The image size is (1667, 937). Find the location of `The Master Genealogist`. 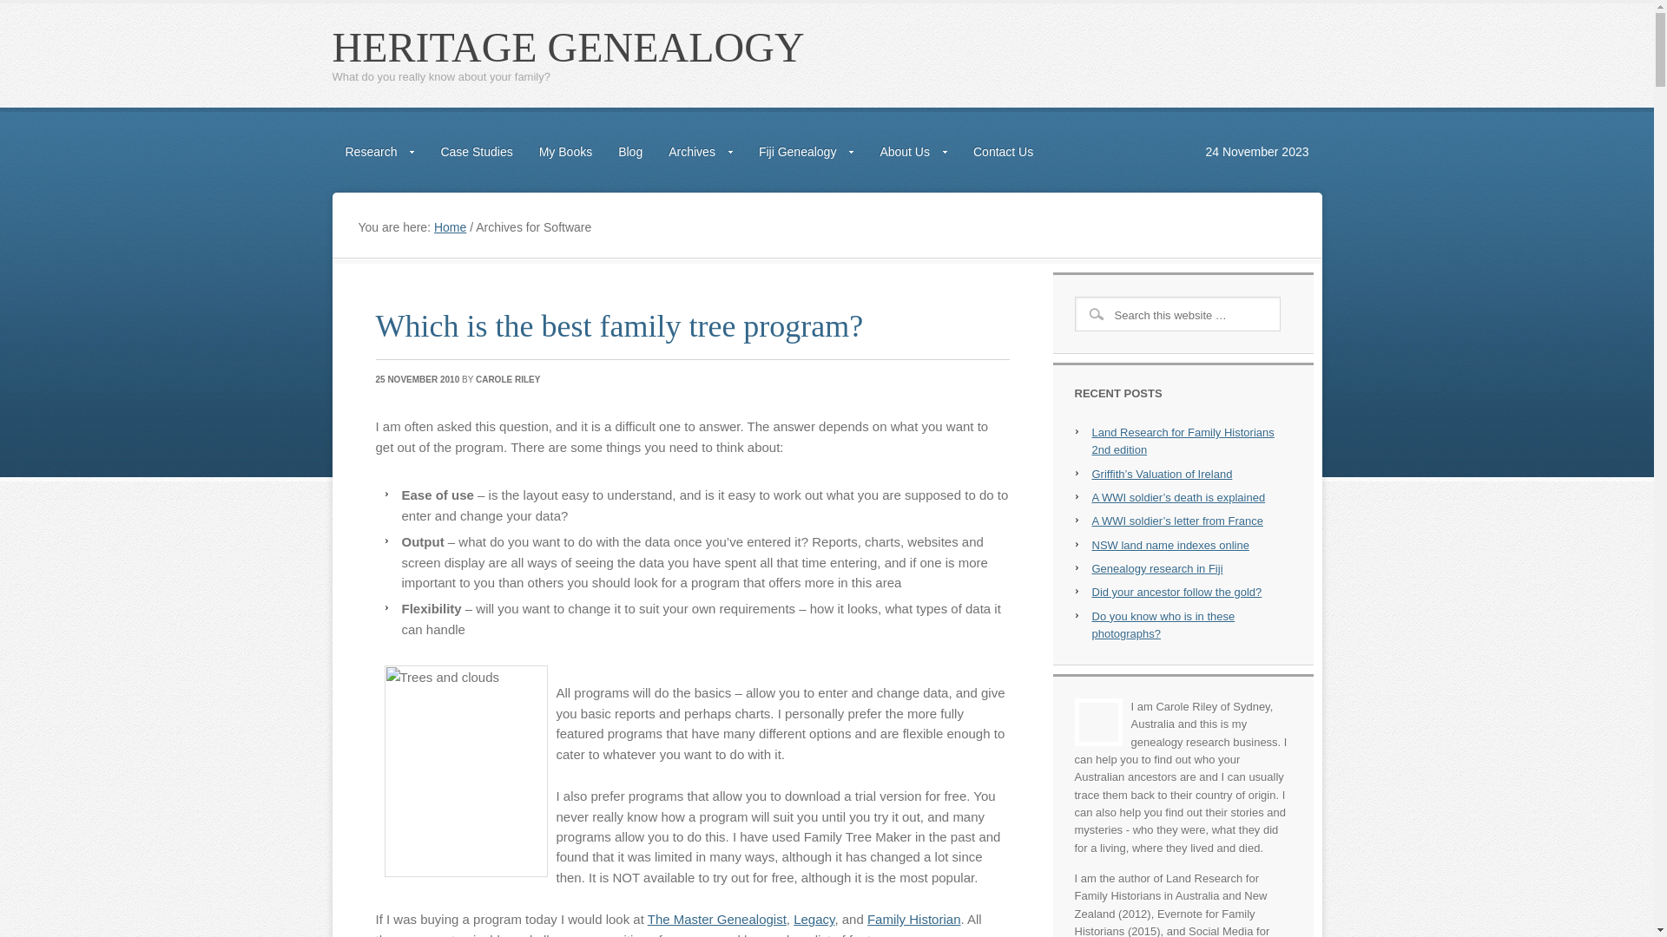

The Master Genealogist is located at coordinates (717, 920).